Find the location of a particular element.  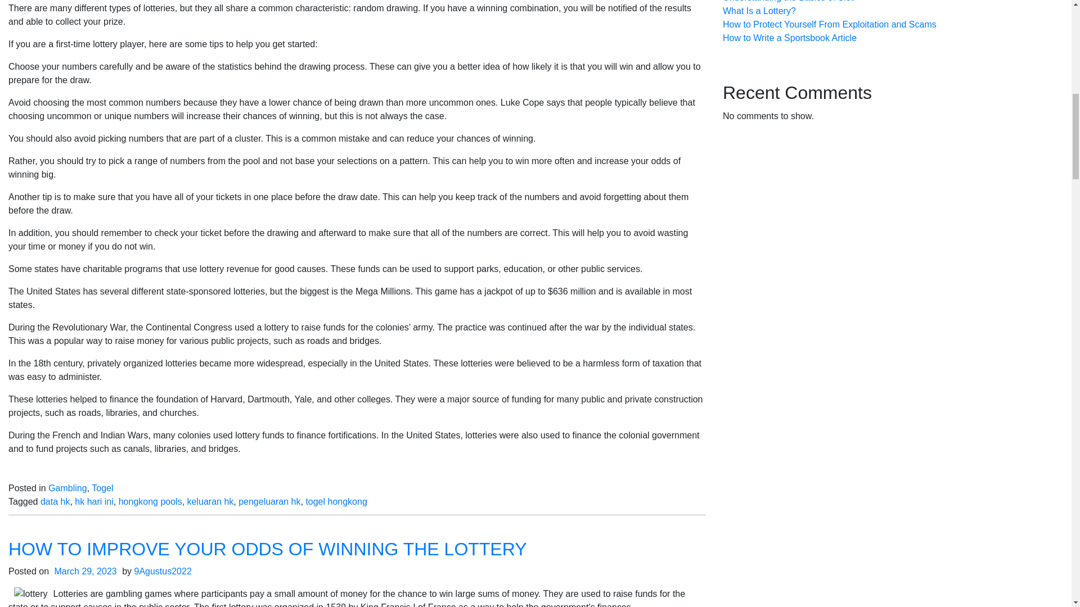

Gambling is located at coordinates (67, 488).